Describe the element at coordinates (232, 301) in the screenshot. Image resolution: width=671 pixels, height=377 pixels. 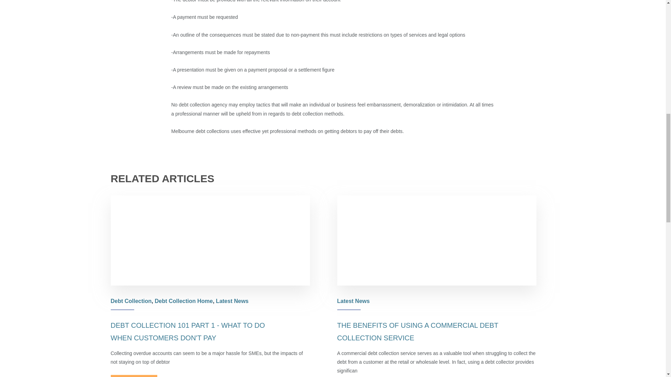
I see `Latest News` at that location.